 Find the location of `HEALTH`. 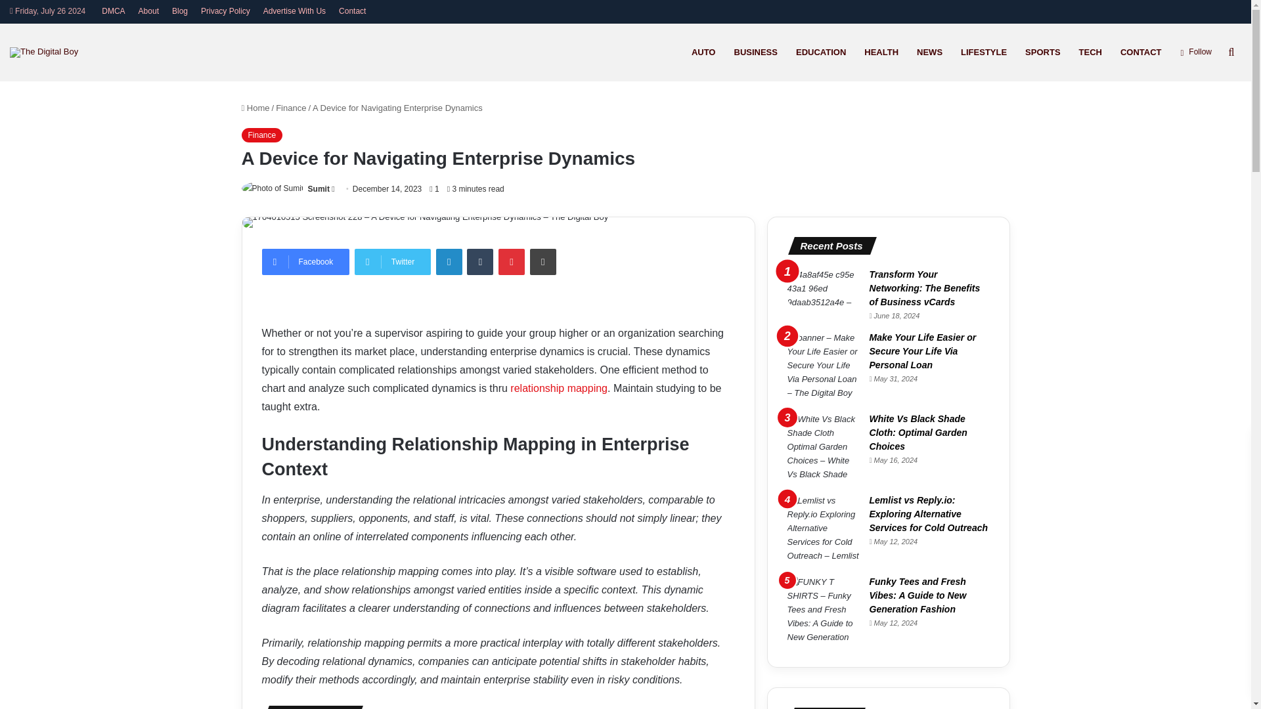

HEALTH is located at coordinates (881, 52).